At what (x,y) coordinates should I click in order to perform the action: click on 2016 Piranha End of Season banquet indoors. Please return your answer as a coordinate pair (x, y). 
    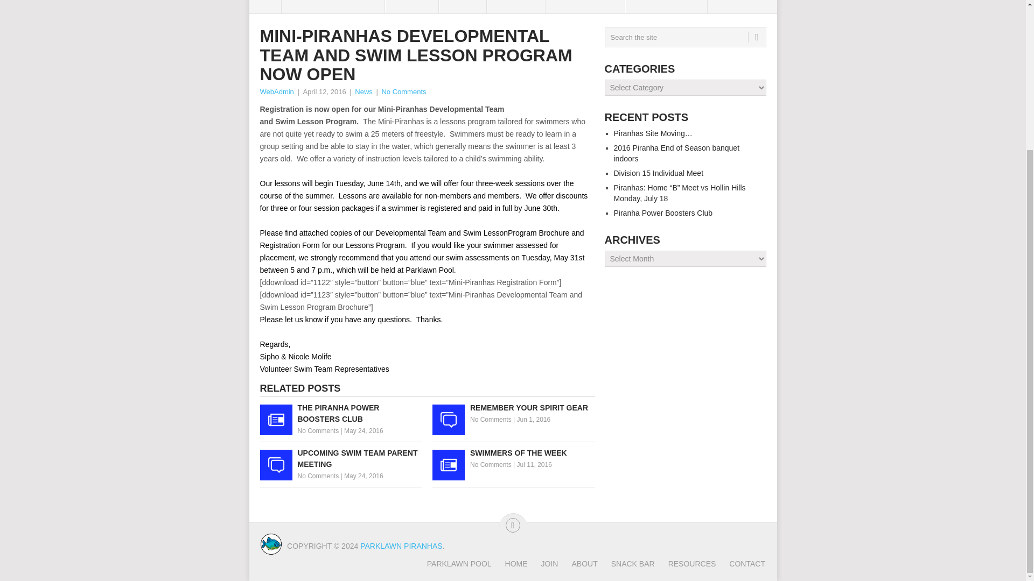
    Looking at the image, I should click on (677, 153).